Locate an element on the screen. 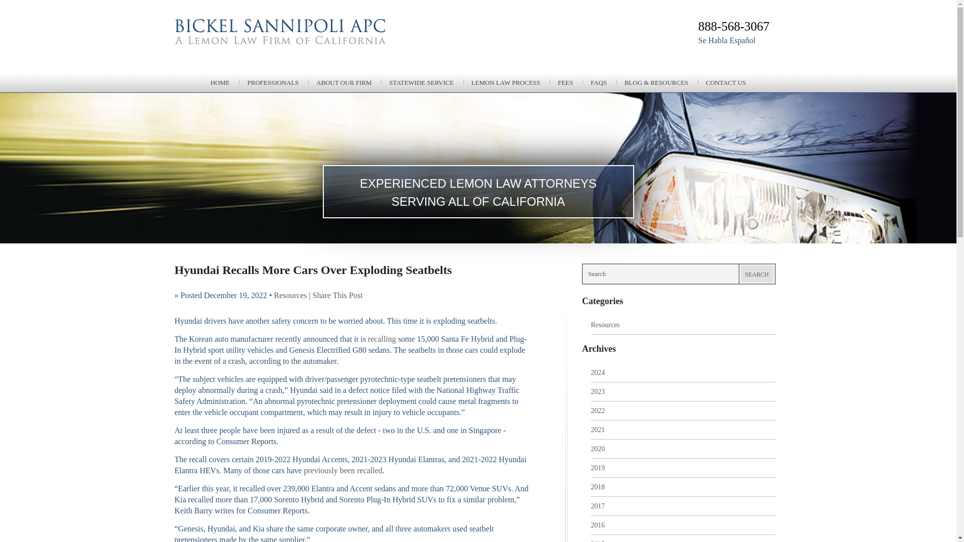 This screenshot has width=964, height=542. PROFESSIONALS is located at coordinates (273, 82).